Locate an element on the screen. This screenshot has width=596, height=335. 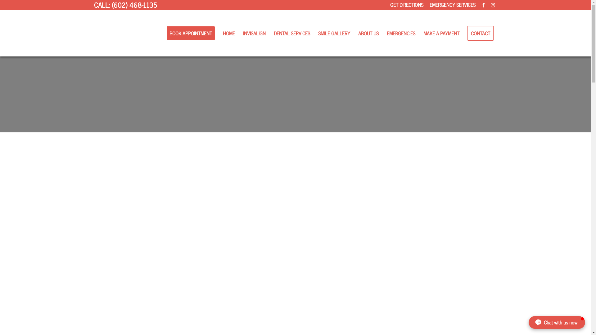
CONTACT is located at coordinates (480, 33).